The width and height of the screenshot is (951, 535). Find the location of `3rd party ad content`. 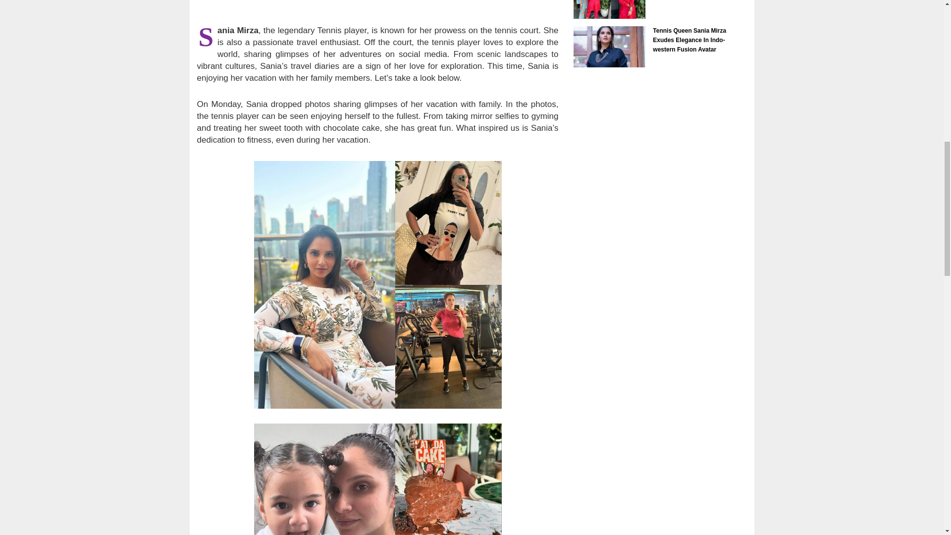

3rd party ad content is located at coordinates (377, 8).